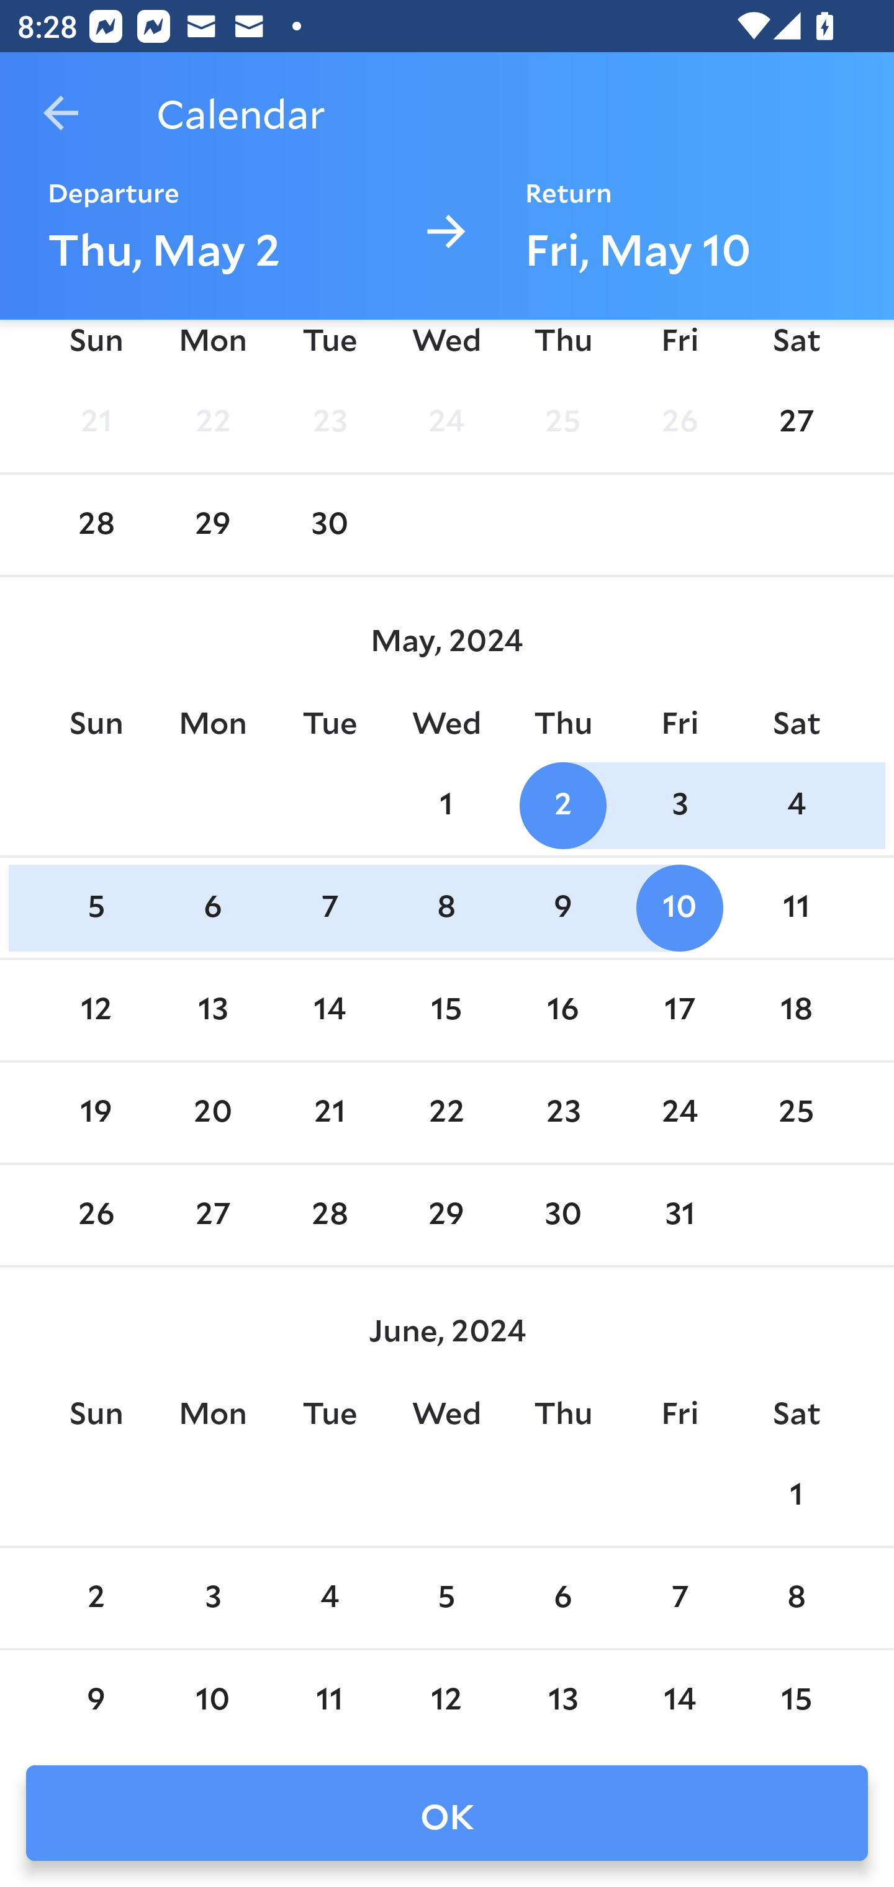 This screenshot has height=1887, width=894. What do you see at coordinates (796, 1496) in the screenshot?
I see `1` at bounding box center [796, 1496].